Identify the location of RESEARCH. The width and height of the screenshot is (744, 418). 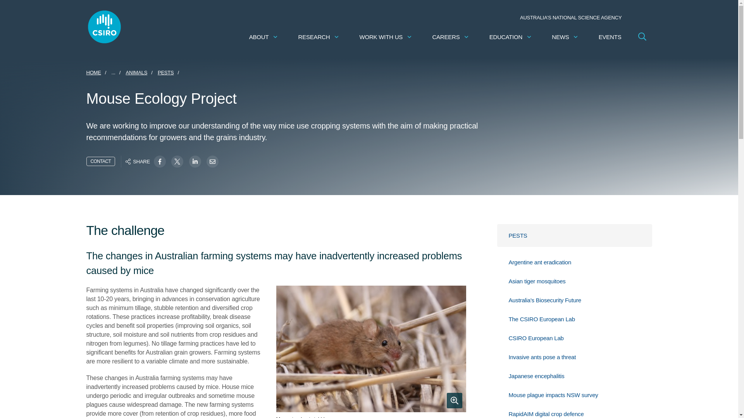
(319, 37).